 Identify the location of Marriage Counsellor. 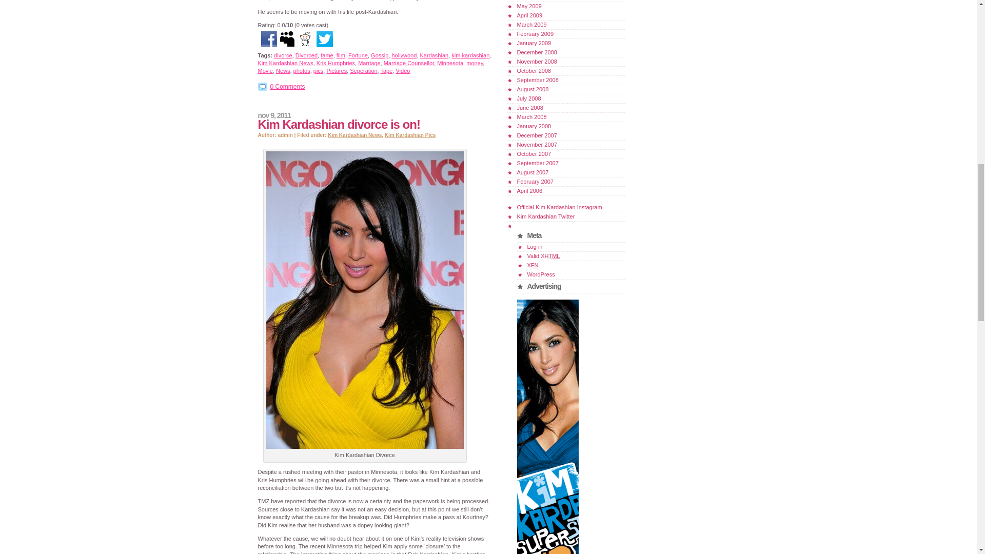
(409, 63).